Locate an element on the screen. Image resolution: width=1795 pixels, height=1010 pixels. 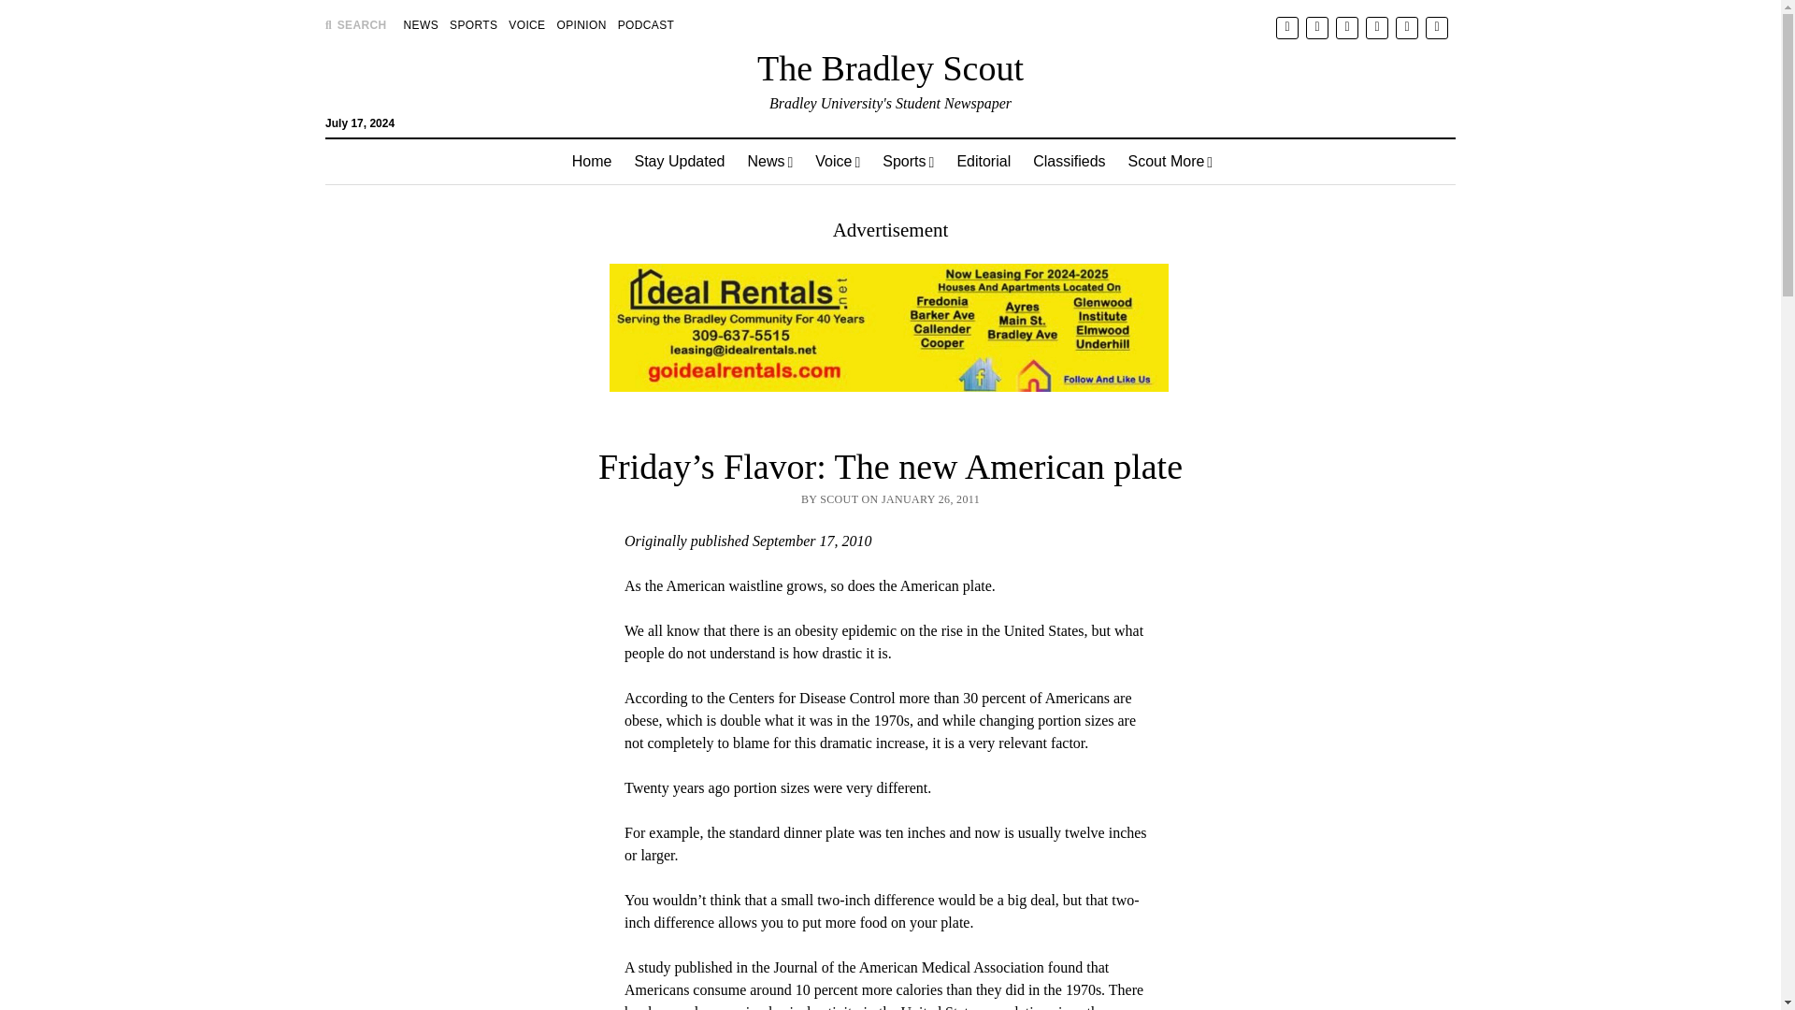
Home is located at coordinates (591, 161).